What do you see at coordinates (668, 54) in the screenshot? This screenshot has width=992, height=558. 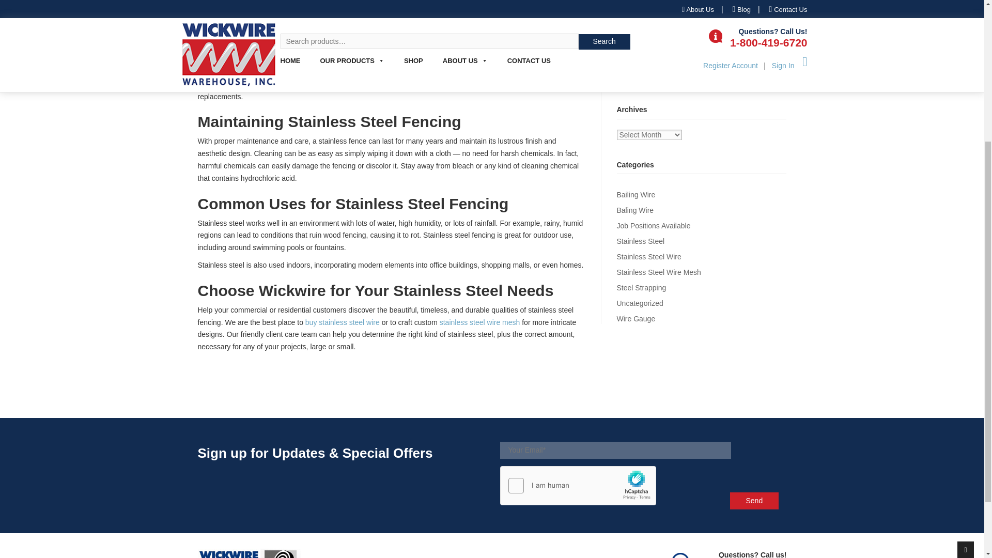 I see `The History of Galvanized Steel` at bounding box center [668, 54].